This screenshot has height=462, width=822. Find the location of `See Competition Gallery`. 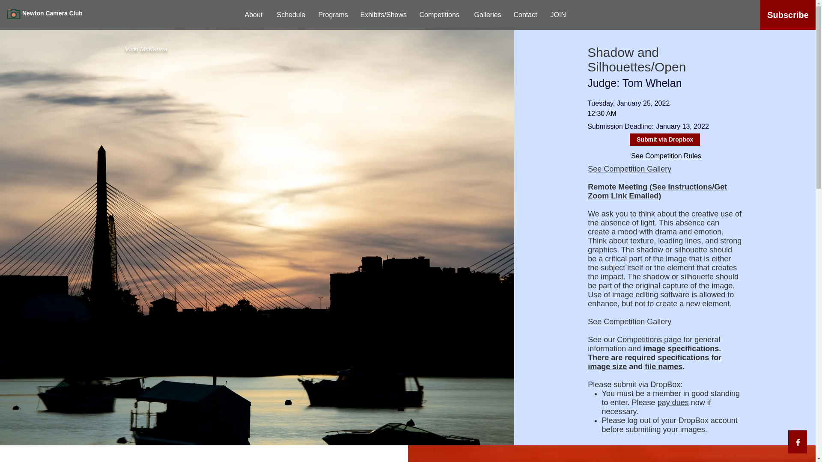

See Competition Gallery is located at coordinates (629, 322).